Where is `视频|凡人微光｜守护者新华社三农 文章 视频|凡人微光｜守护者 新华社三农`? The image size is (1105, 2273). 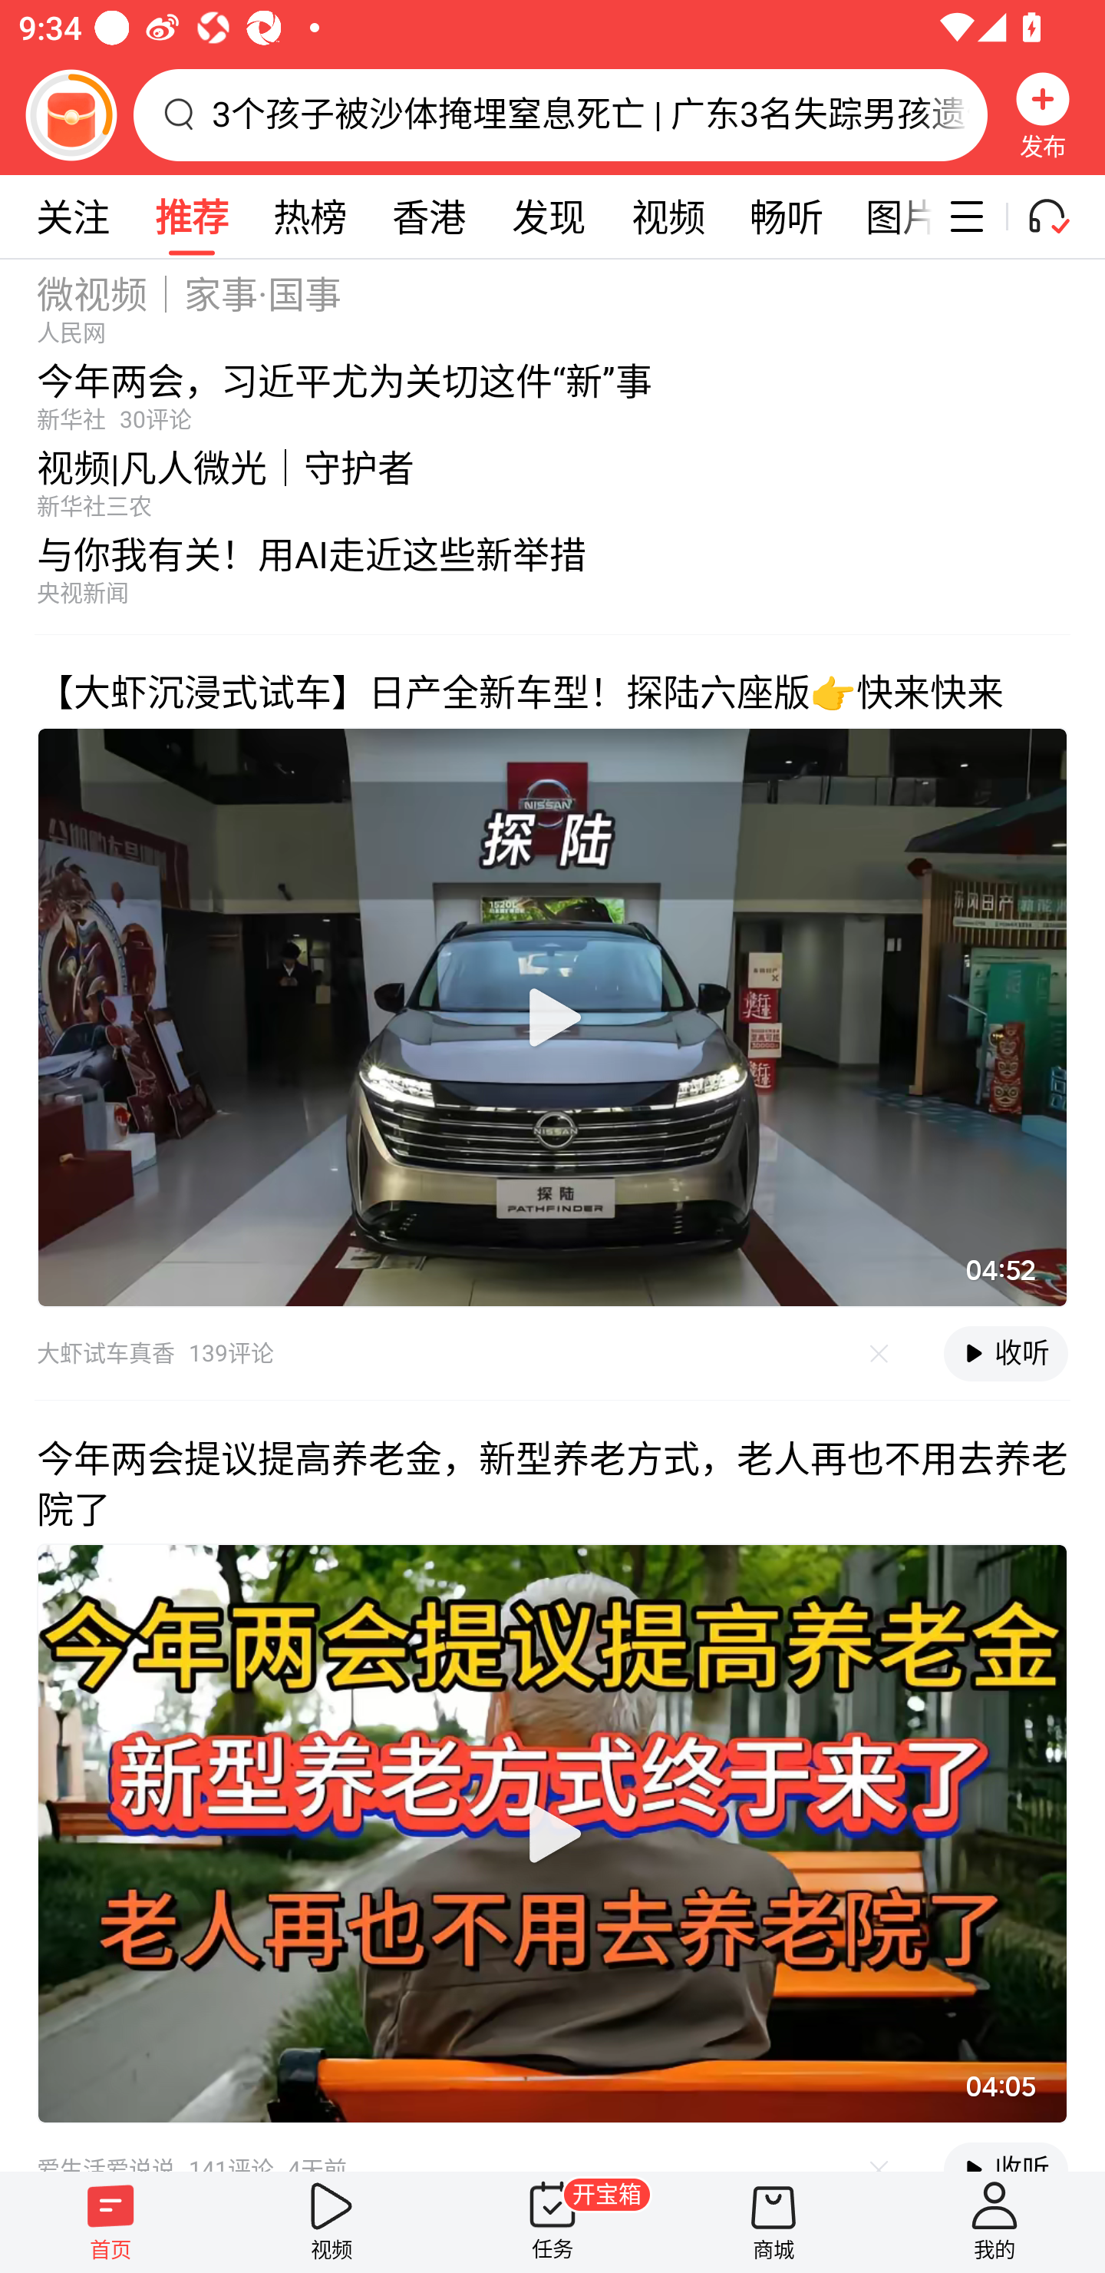
视频|凡人微光｜守护者新华社三农 文章 视频|凡人微光｜守护者 新华社三农 is located at coordinates (552, 477).